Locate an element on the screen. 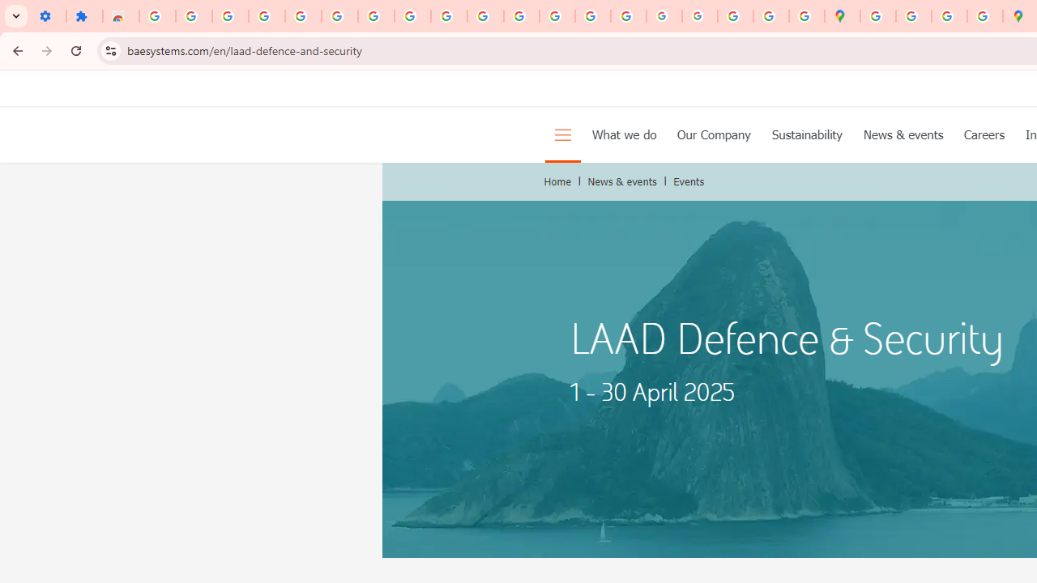 This screenshot has height=583, width=1037. Settings - On startup is located at coordinates (48, 16).